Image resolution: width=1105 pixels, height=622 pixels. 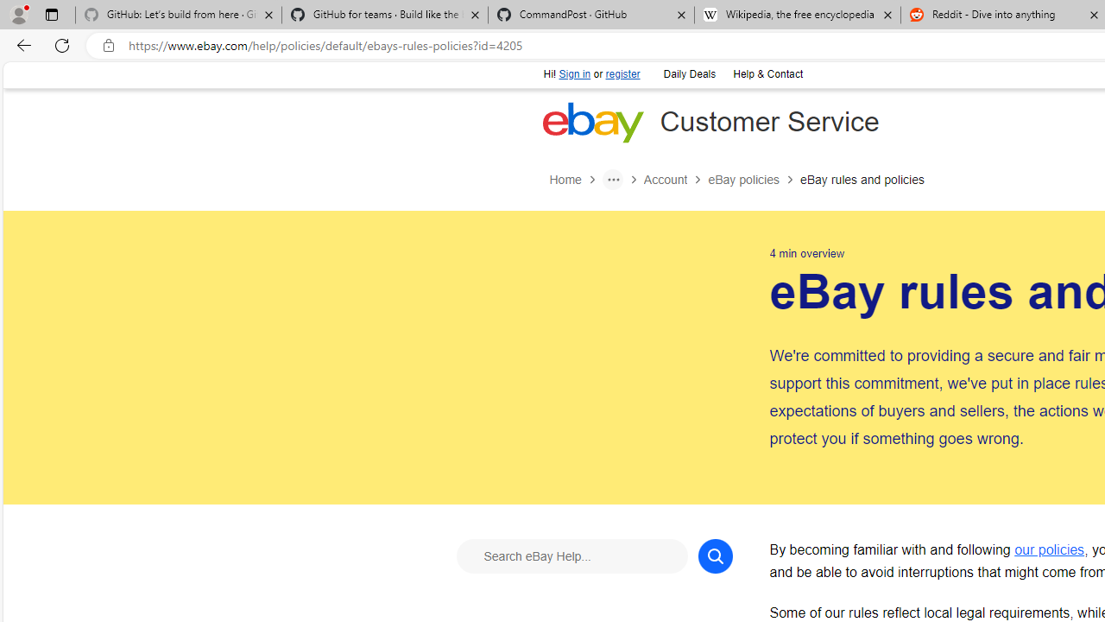 What do you see at coordinates (571, 555) in the screenshot?
I see `Search eBay Help...` at bounding box center [571, 555].